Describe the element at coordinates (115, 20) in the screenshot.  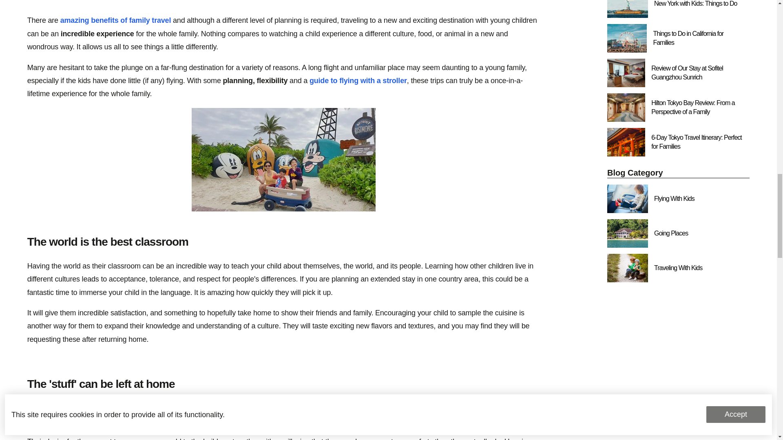
I see `amazing benefits of family travel` at that location.